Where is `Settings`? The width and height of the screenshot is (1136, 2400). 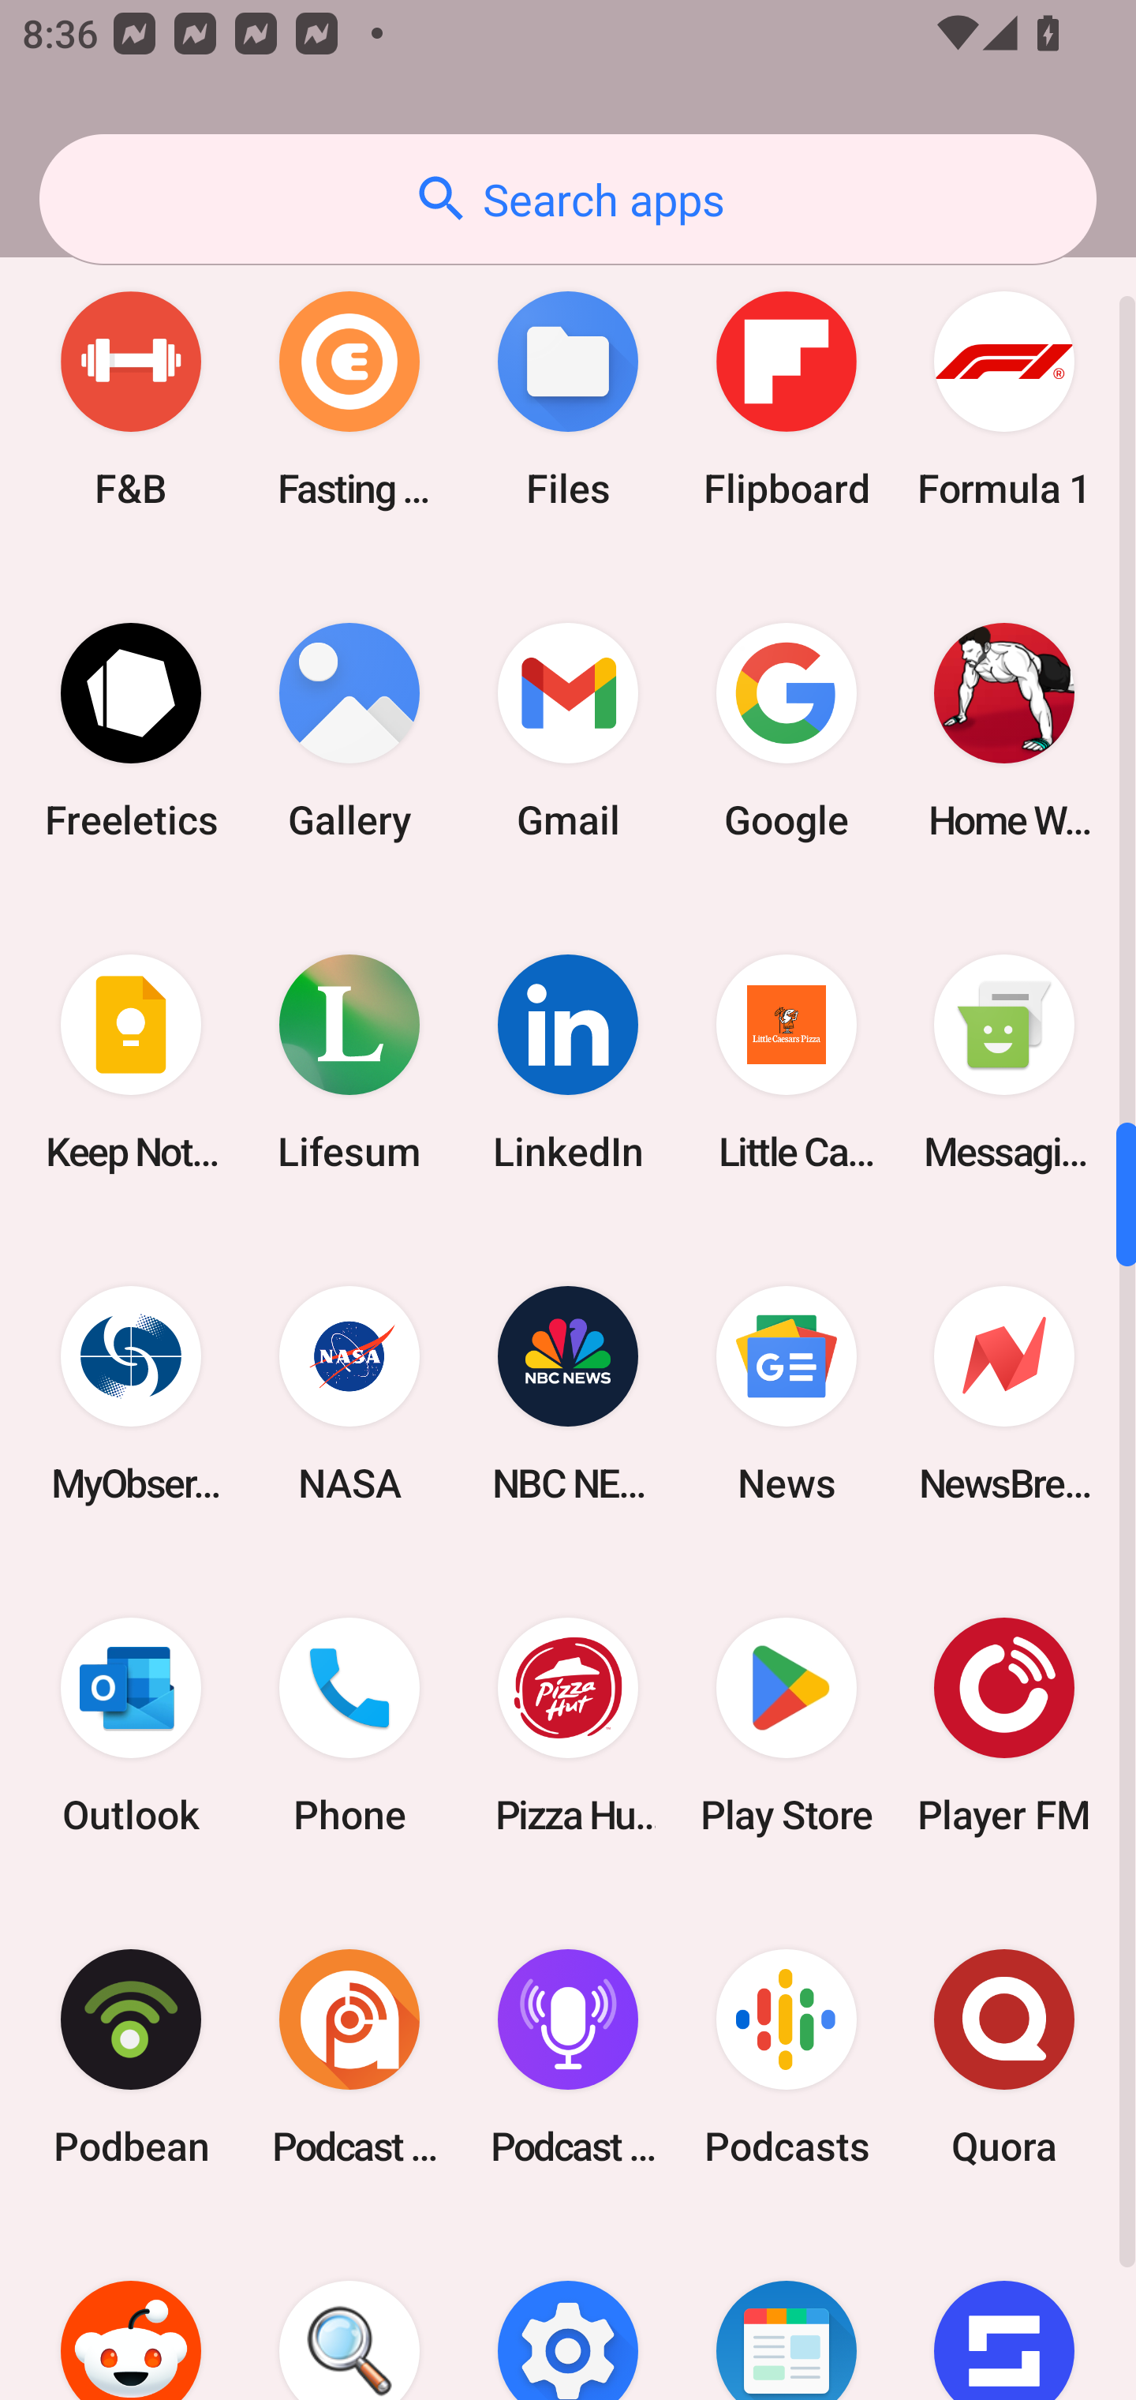 Settings is located at coordinates (568, 2312).